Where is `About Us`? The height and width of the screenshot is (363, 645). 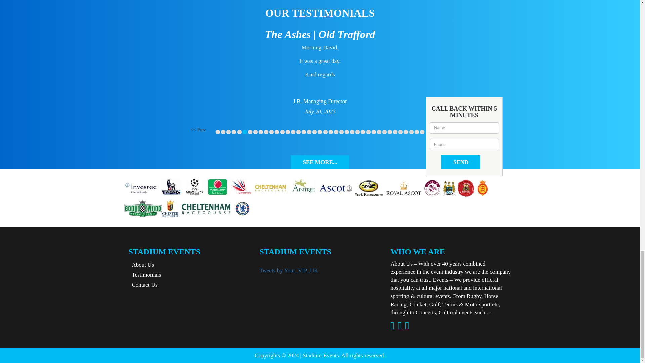 About Us is located at coordinates (141, 265).